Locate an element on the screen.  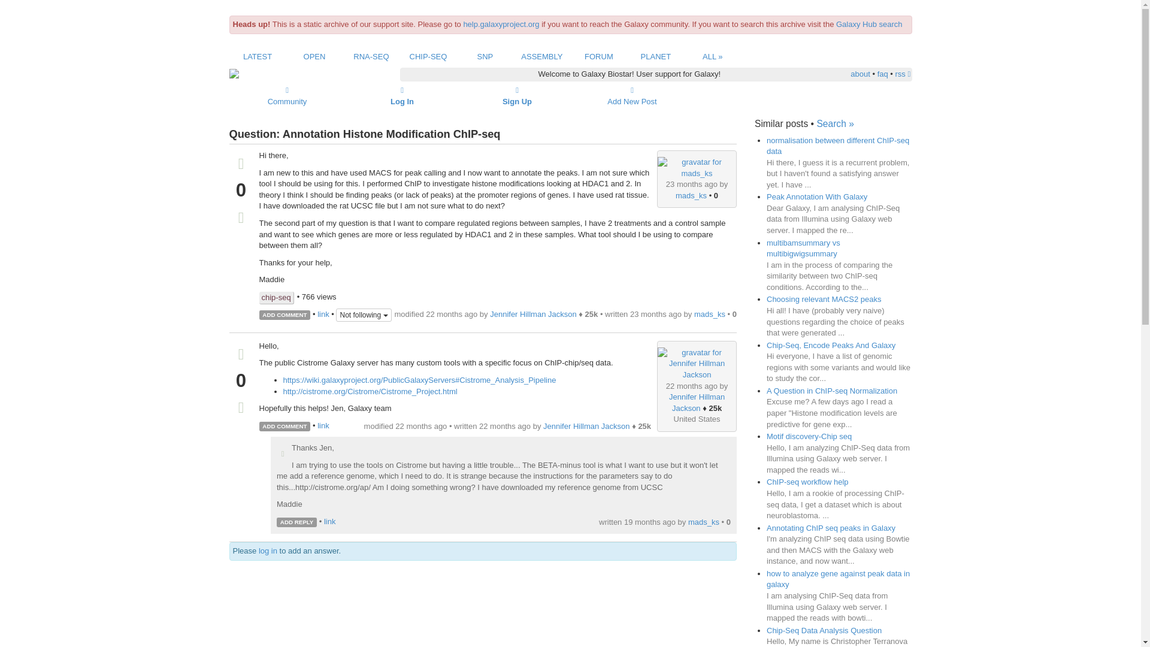
RNA-SEQ is located at coordinates (370, 56).